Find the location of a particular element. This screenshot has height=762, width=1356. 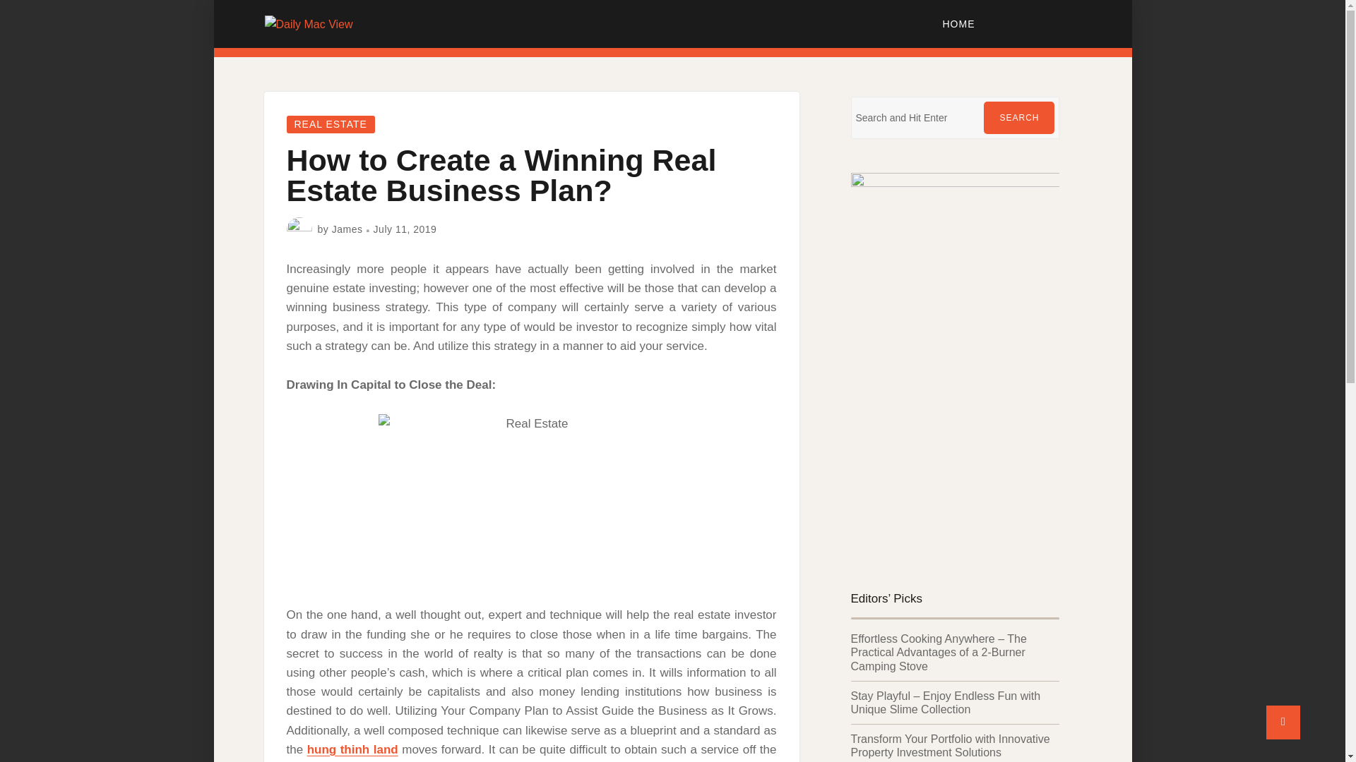

REAL ESTATE is located at coordinates (331, 124).